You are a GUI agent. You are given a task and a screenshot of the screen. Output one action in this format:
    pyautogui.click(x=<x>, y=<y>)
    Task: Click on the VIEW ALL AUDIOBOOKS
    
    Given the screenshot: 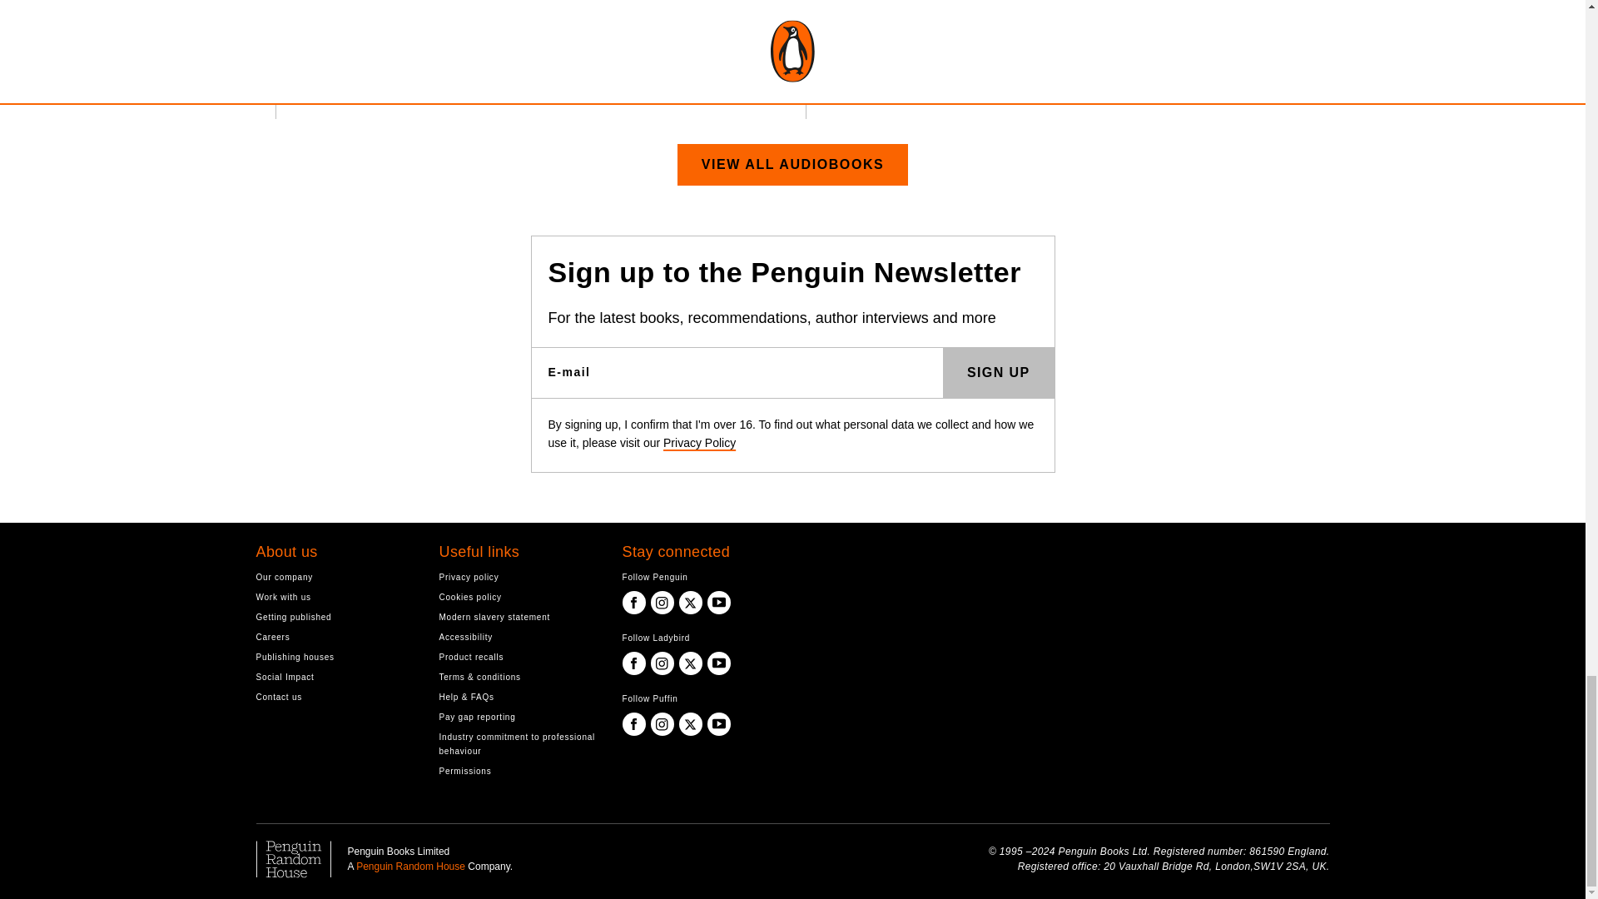 What is the action you would take?
    pyautogui.click(x=793, y=164)
    